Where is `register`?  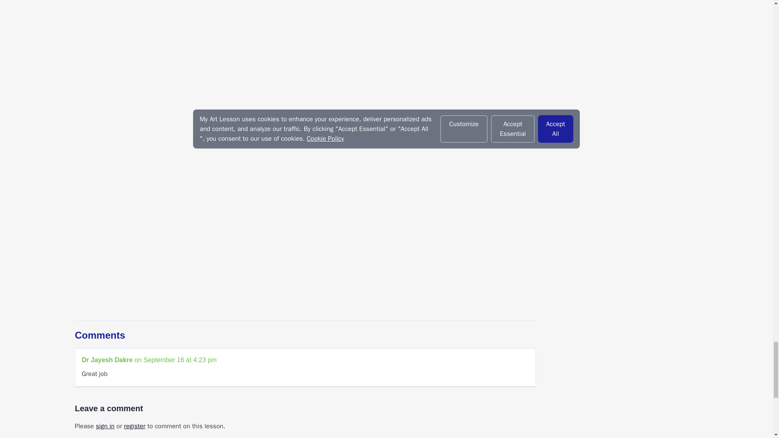
register is located at coordinates (135, 426).